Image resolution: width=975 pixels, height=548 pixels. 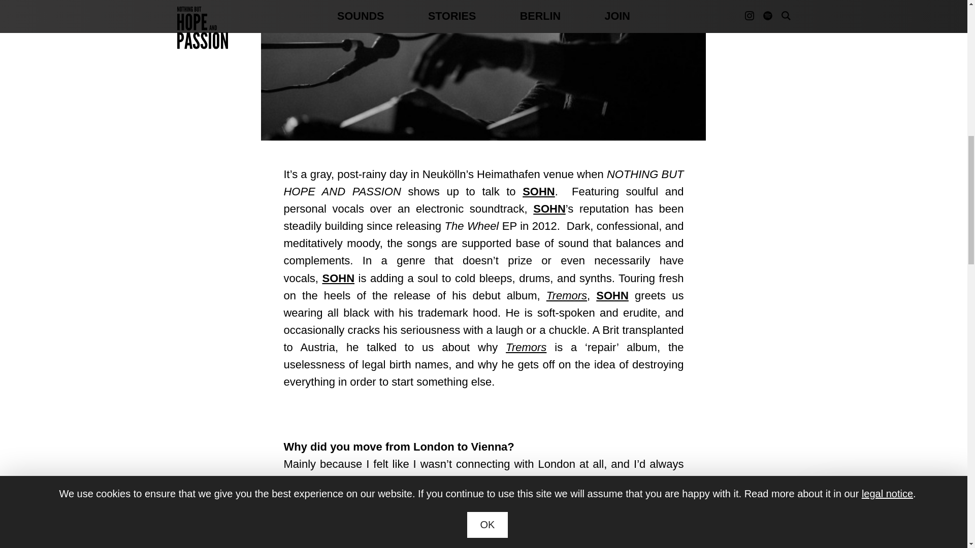 What do you see at coordinates (612, 295) in the screenshot?
I see `SOHN on NBHAP` at bounding box center [612, 295].